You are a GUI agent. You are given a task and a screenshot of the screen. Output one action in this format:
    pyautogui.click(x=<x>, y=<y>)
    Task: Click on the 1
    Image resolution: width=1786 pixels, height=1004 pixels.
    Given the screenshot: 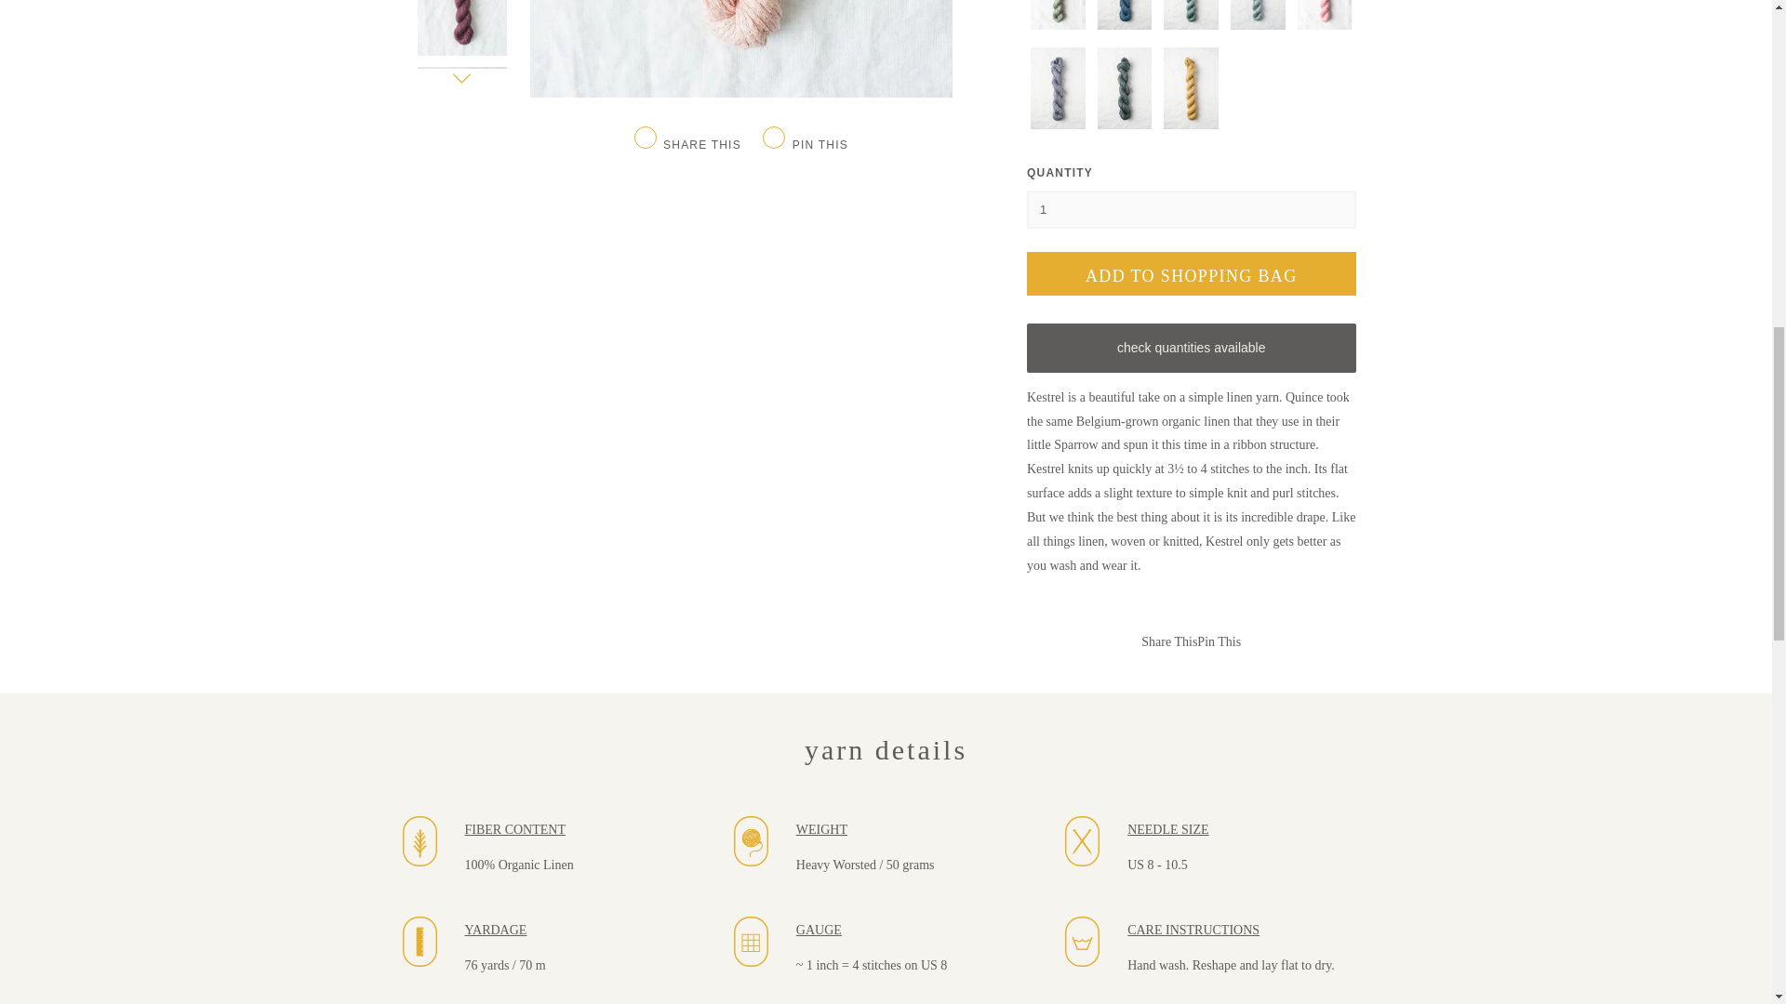 What is the action you would take?
    pyautogui.click(x=1191, y=210)
    